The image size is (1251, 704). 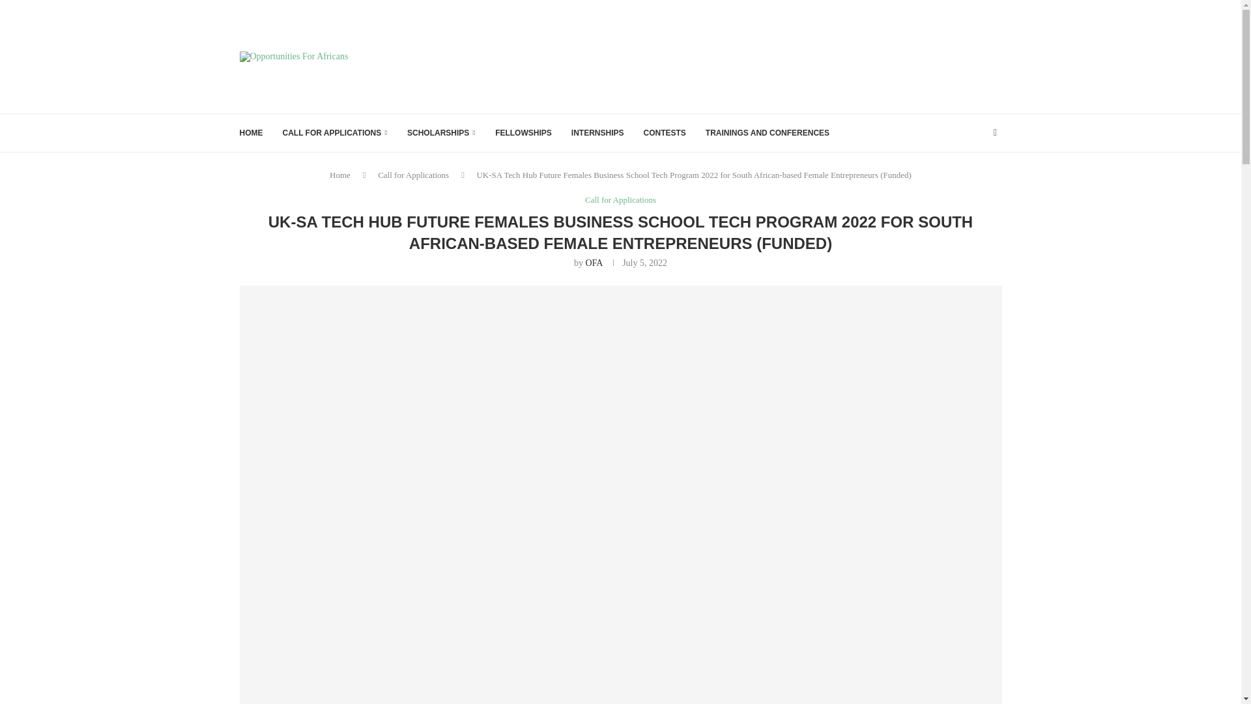 What do you see at coordinates (620, 200) in the screenshot?
I see `Call for Applications` at bounding box center [620, 200].